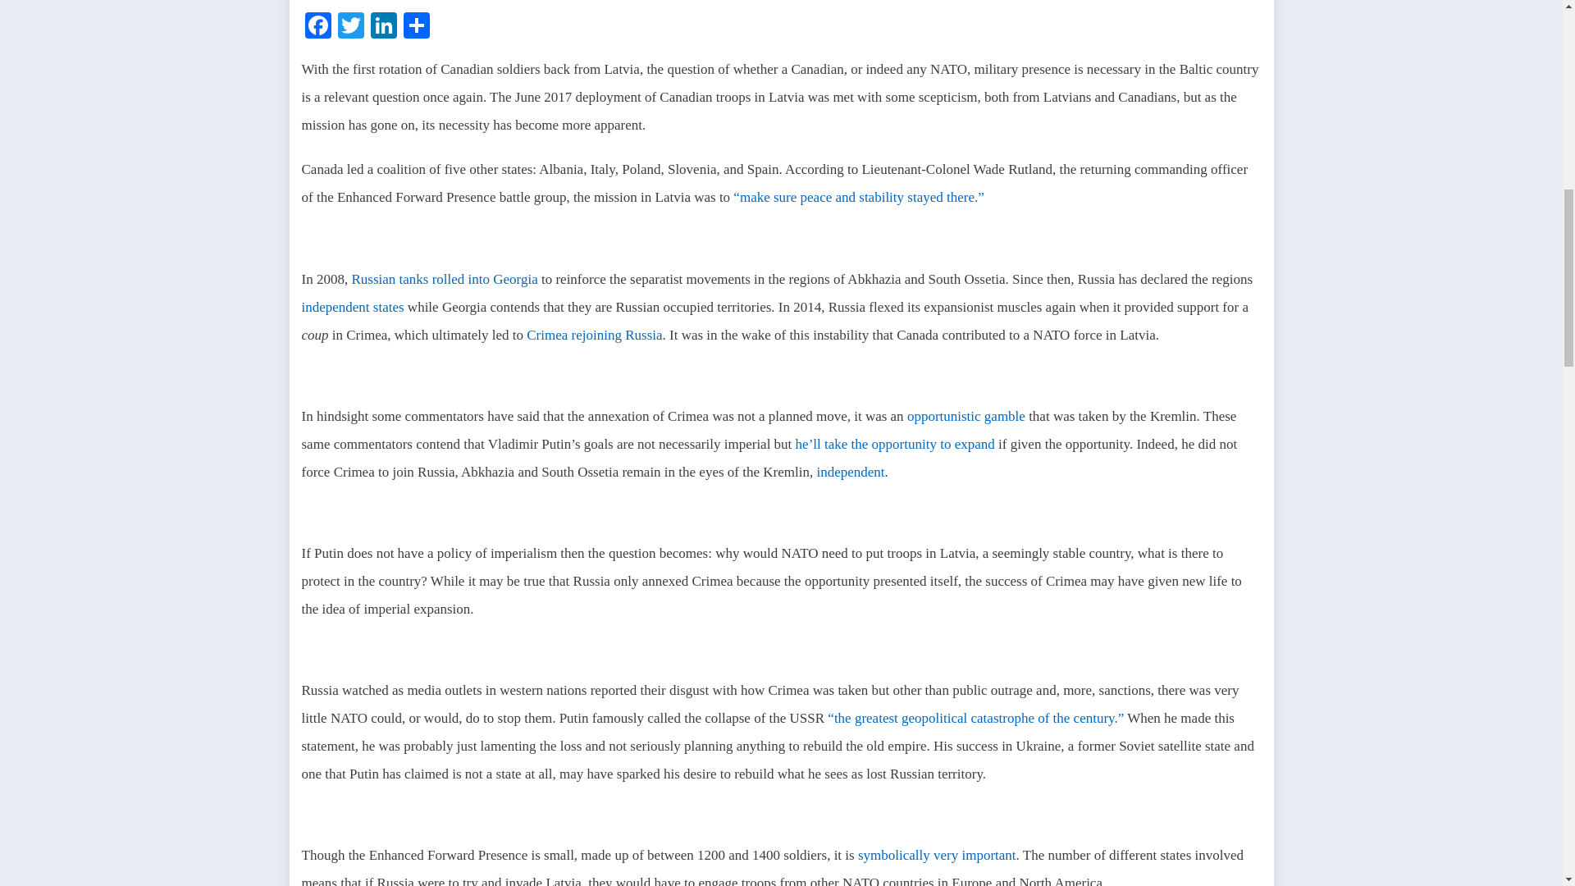 This screenshot has width=1575, height=886. I want to click on Twitter, so click(350, 27).